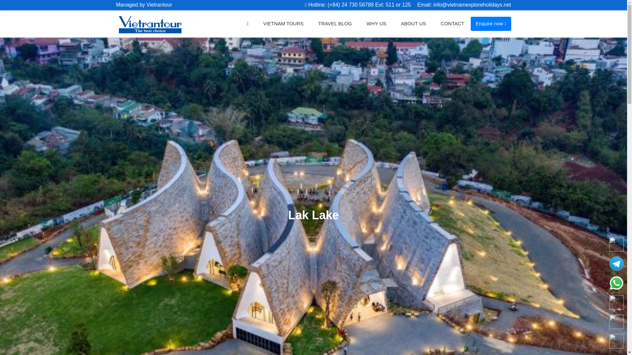 The height and width of the screenshot is (355, 632). Describe the element at coordinates (413, 24) in the screenshot. I see `ABOUT US` at that location.